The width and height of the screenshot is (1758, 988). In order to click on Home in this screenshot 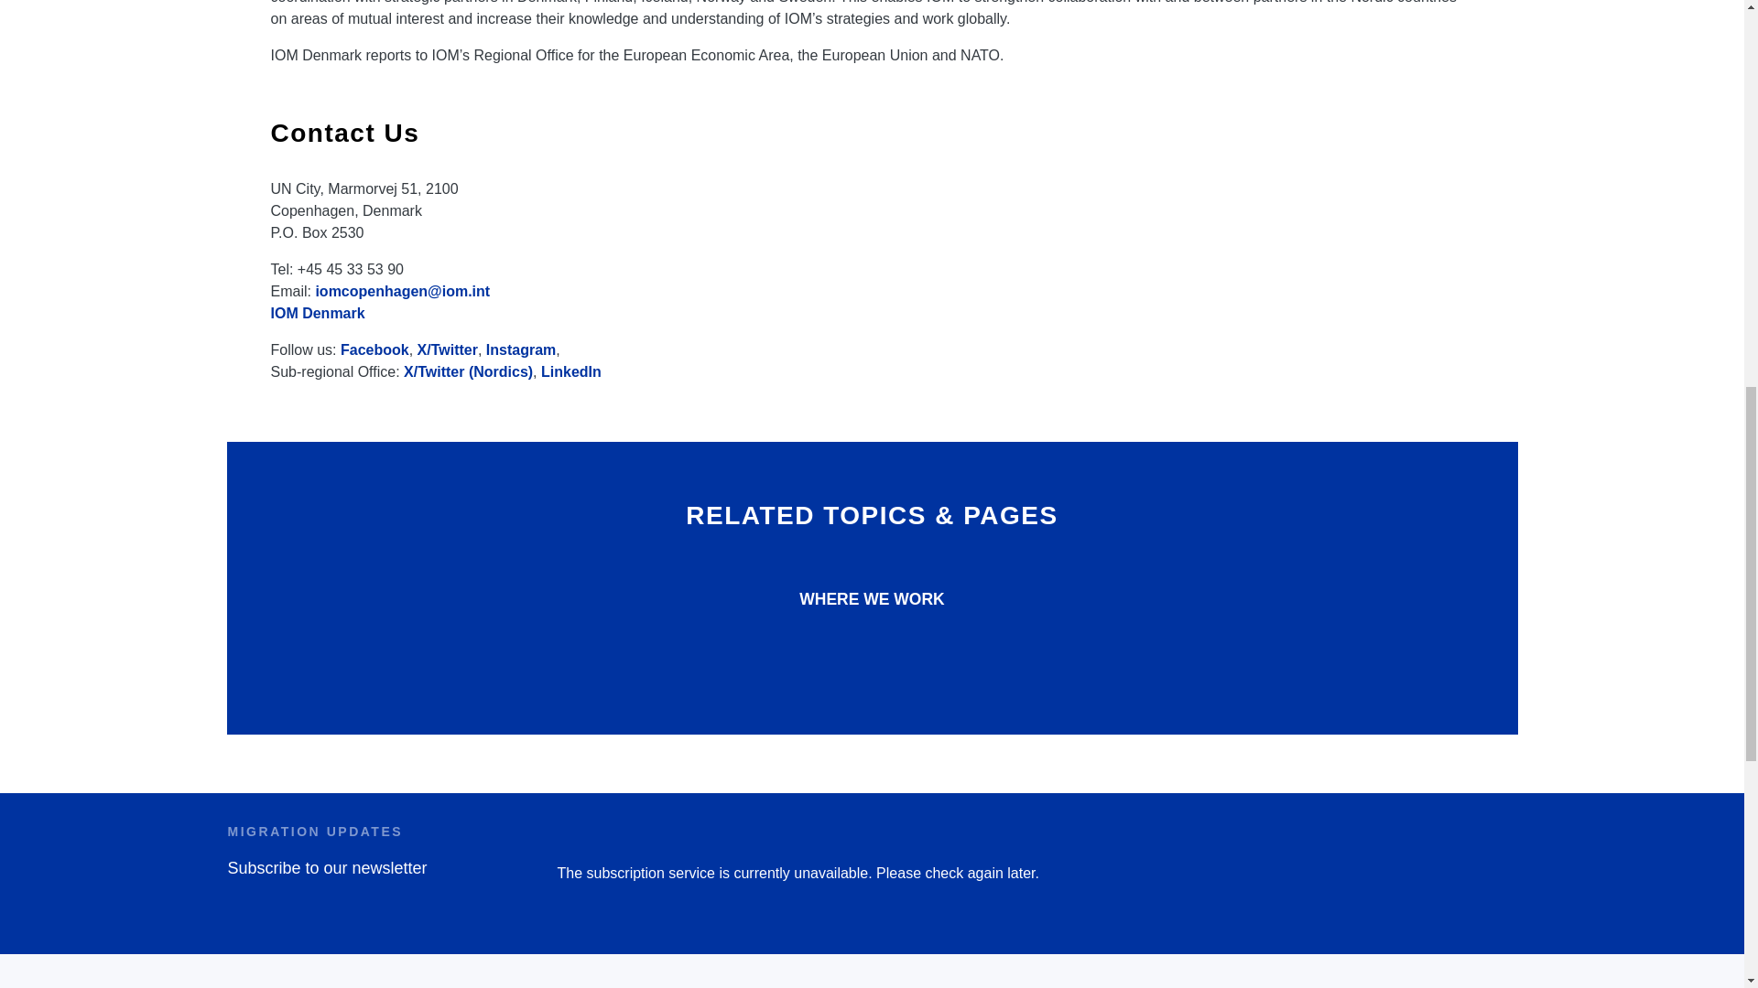, I will do `click(412, 985)`.